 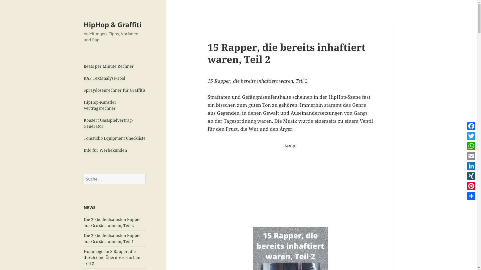 What do you see at coordinates (108, 123) in the screenshot?
I see `Konzert Gastspielvertrag-Generator` at bounding box center [108, 123].